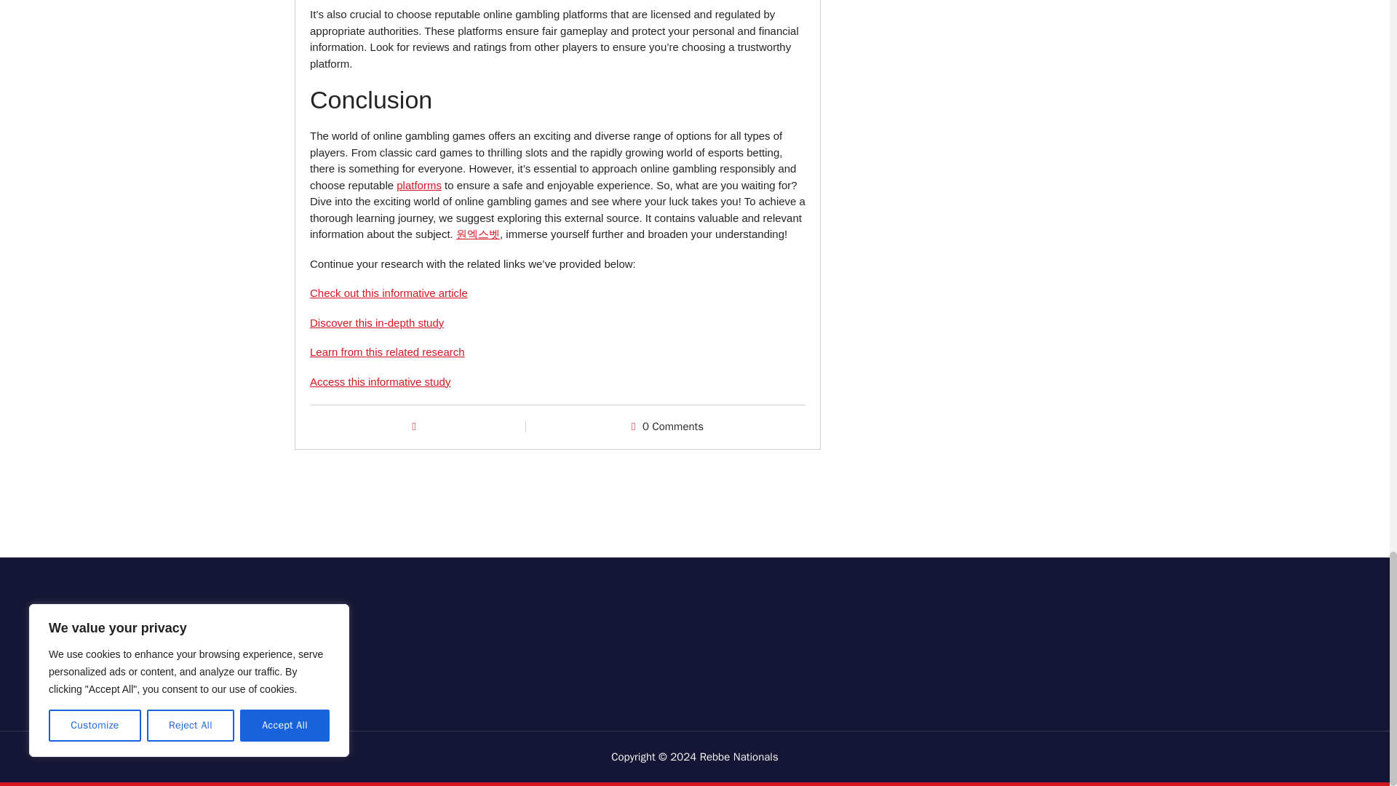  I want to click on Access this informative study, so click(380, 381).